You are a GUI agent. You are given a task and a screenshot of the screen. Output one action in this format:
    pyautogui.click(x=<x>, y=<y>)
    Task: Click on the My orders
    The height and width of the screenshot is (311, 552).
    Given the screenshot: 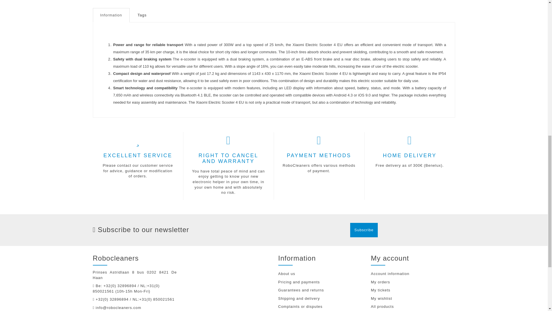 What is the action you would take?
    pyautogui.click(x=413, y=282)
    